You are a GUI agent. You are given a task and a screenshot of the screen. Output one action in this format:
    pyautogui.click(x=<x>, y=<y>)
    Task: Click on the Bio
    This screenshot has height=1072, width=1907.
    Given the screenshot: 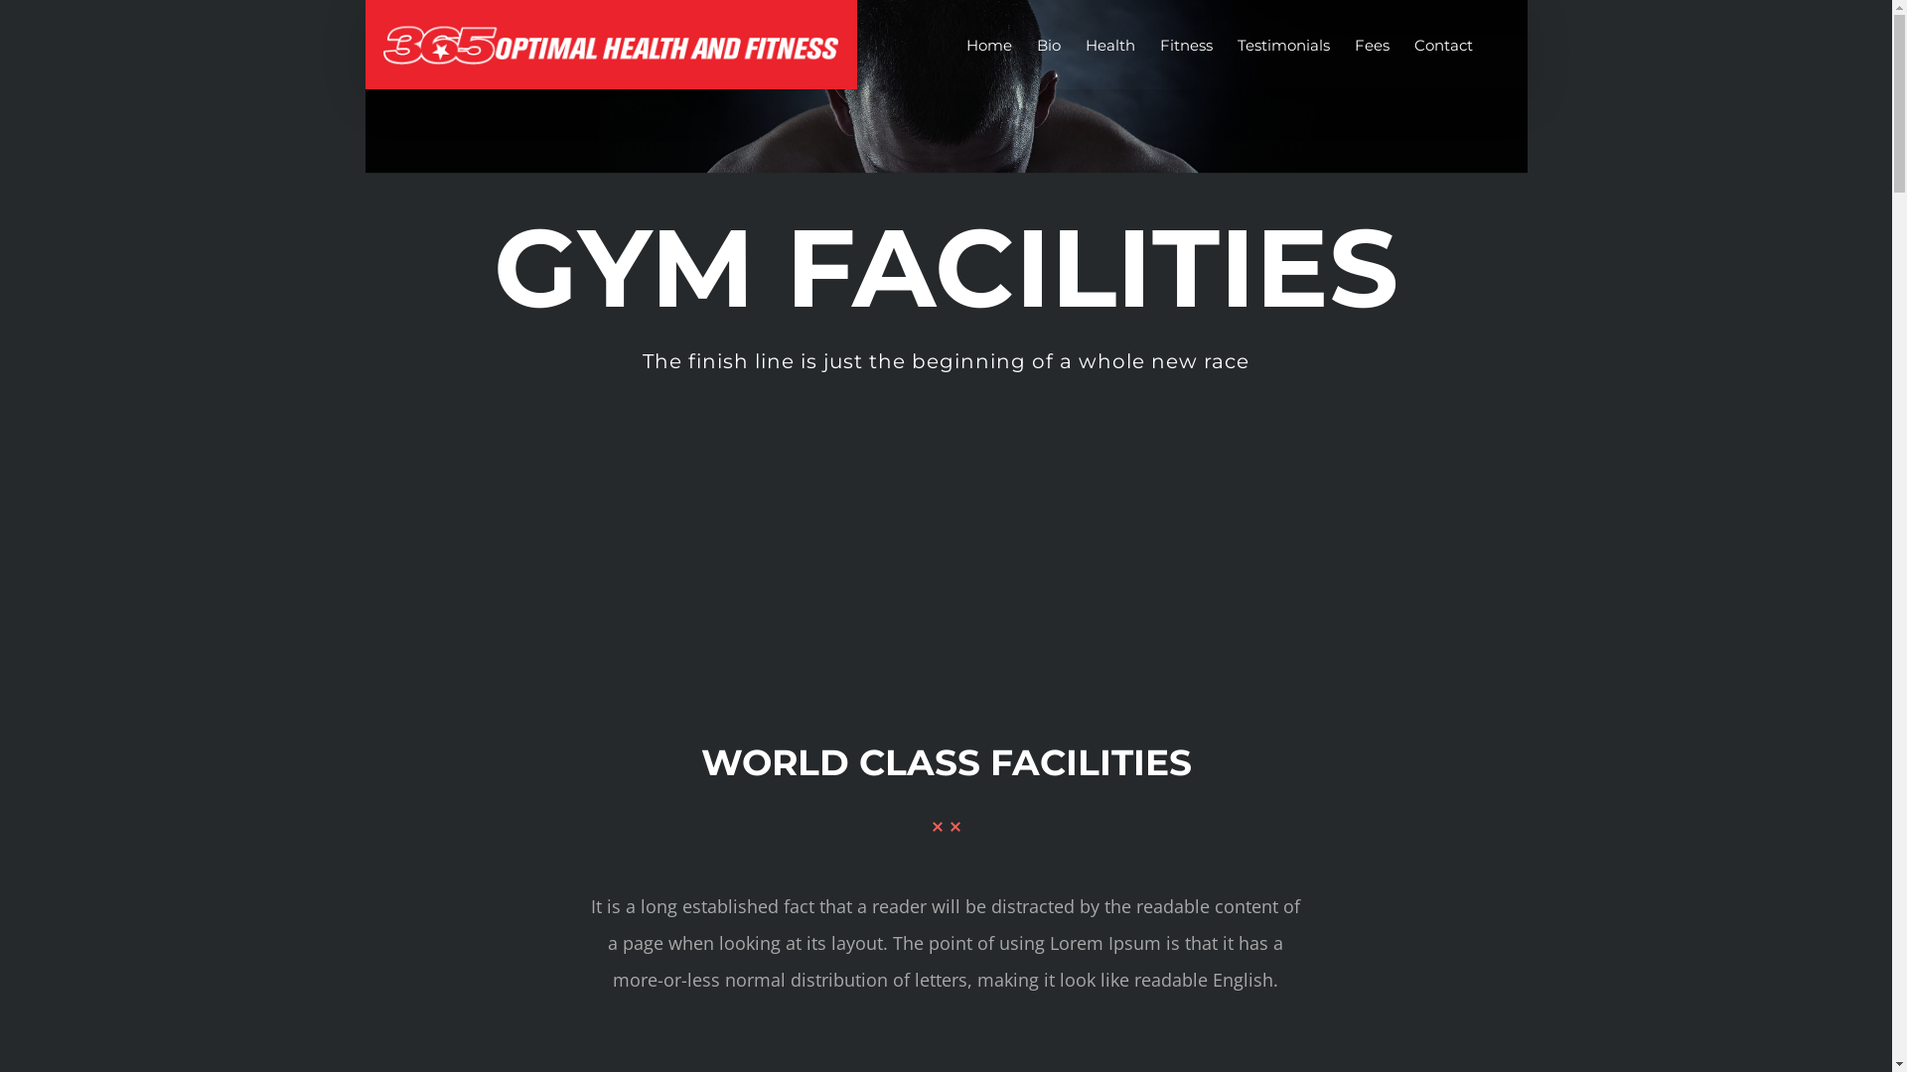 What is the action you would take?
    pyautogui.click(x=1049, y=45)
    